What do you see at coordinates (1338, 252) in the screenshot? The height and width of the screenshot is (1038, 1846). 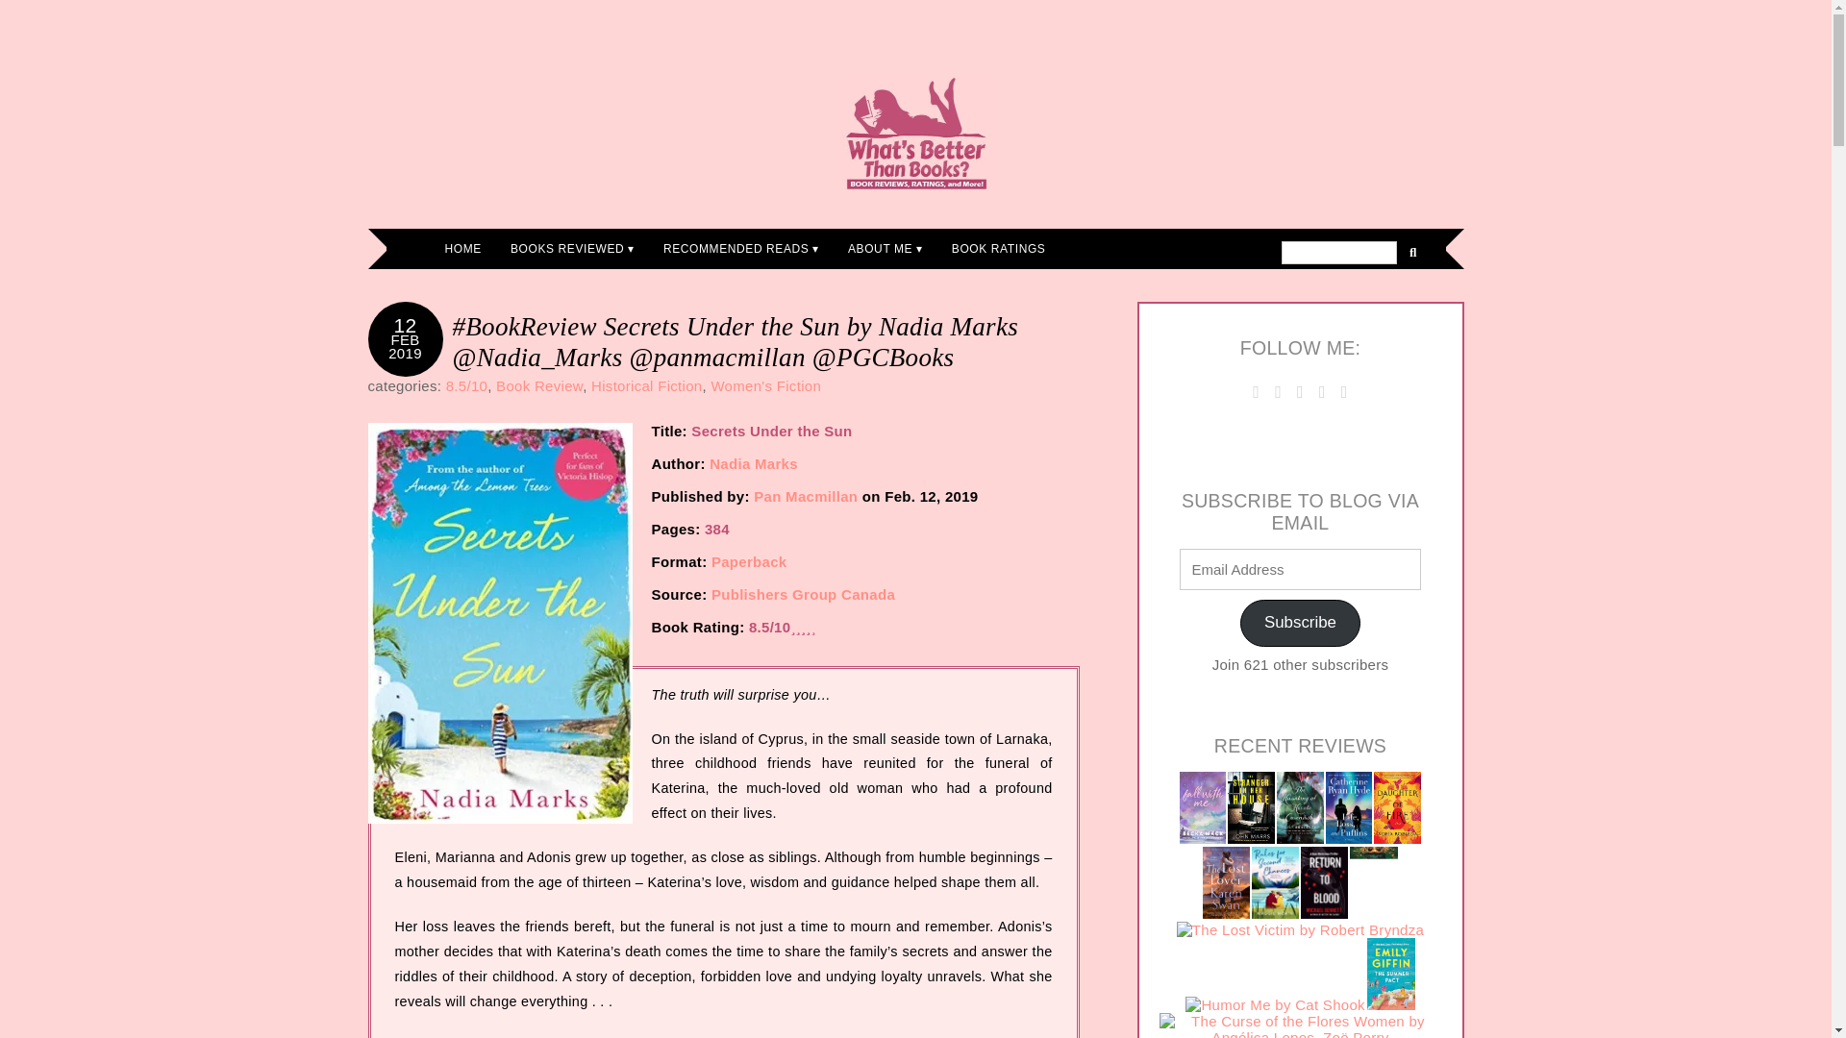 I see `Search` at bounding box center [1338, 252].